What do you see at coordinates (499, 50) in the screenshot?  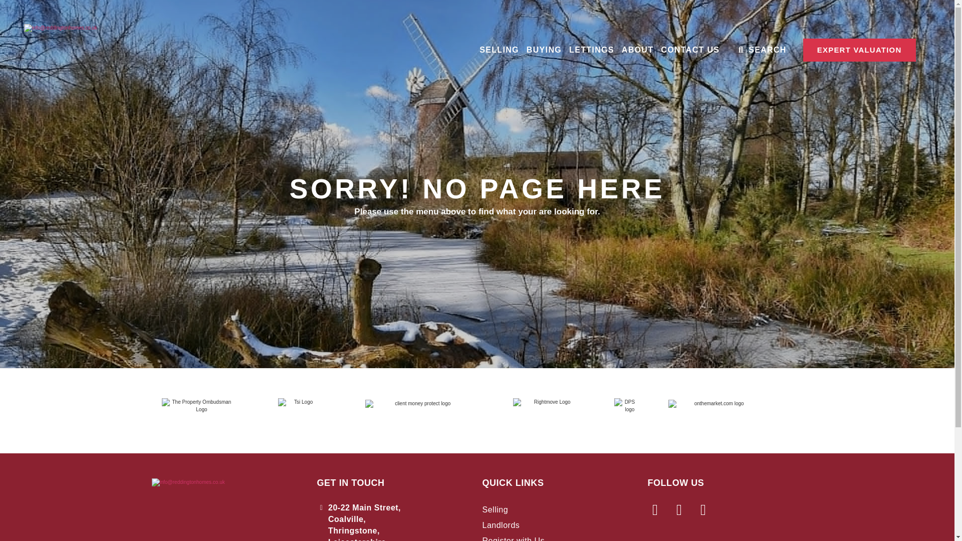 I see `SELLING` at bounding box center [499, 50].